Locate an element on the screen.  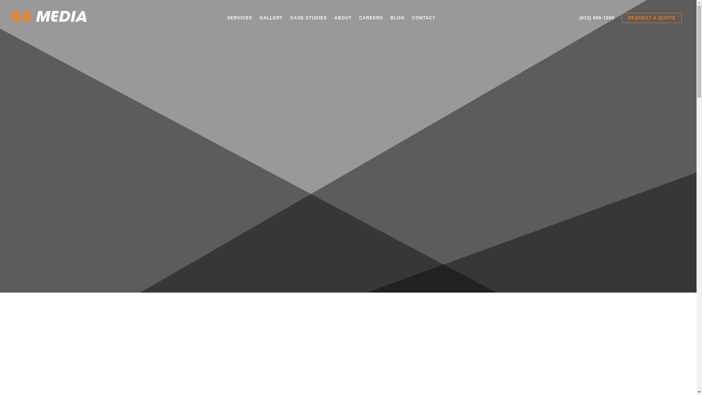
CASE STUDIES is located at coordinates (309, 18).